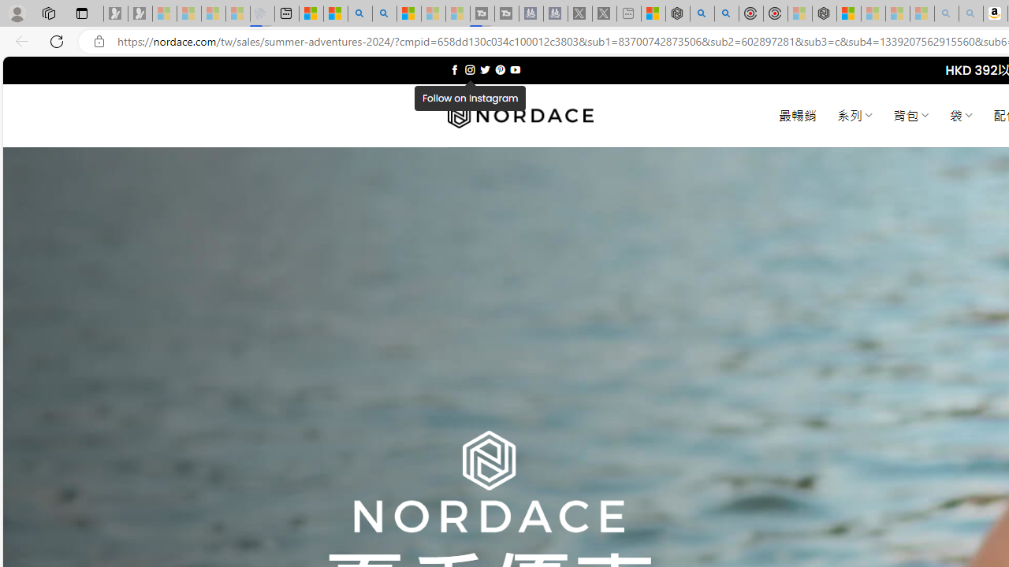 Image resolution: width=1009 pixels, height=567 pixels. Describe the element at coordinates (946, 14) in the screenshot. I see `amazon - Search - Sleeping` at that location.